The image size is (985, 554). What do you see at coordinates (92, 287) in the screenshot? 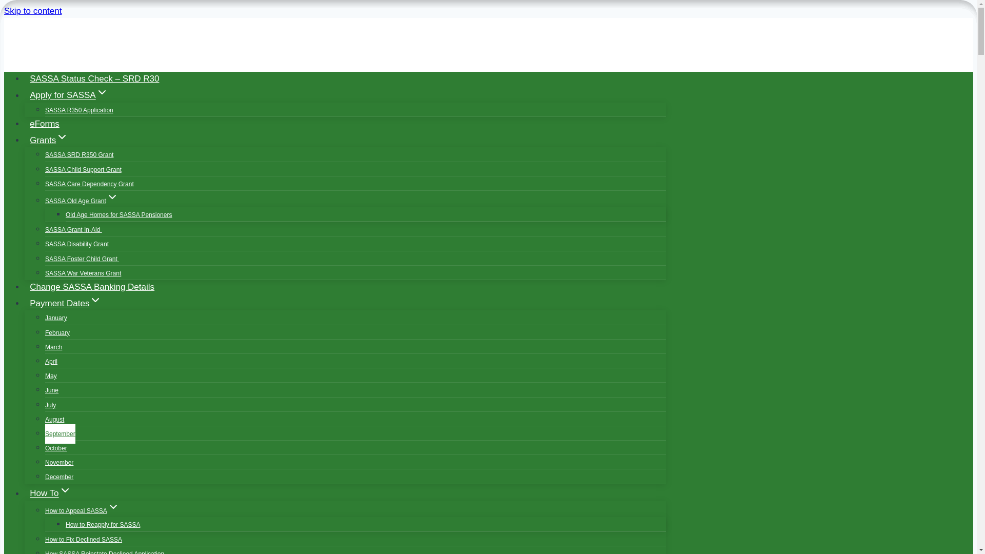
I see `Change SASSA Banking Details` at bounding box center [92, 287].